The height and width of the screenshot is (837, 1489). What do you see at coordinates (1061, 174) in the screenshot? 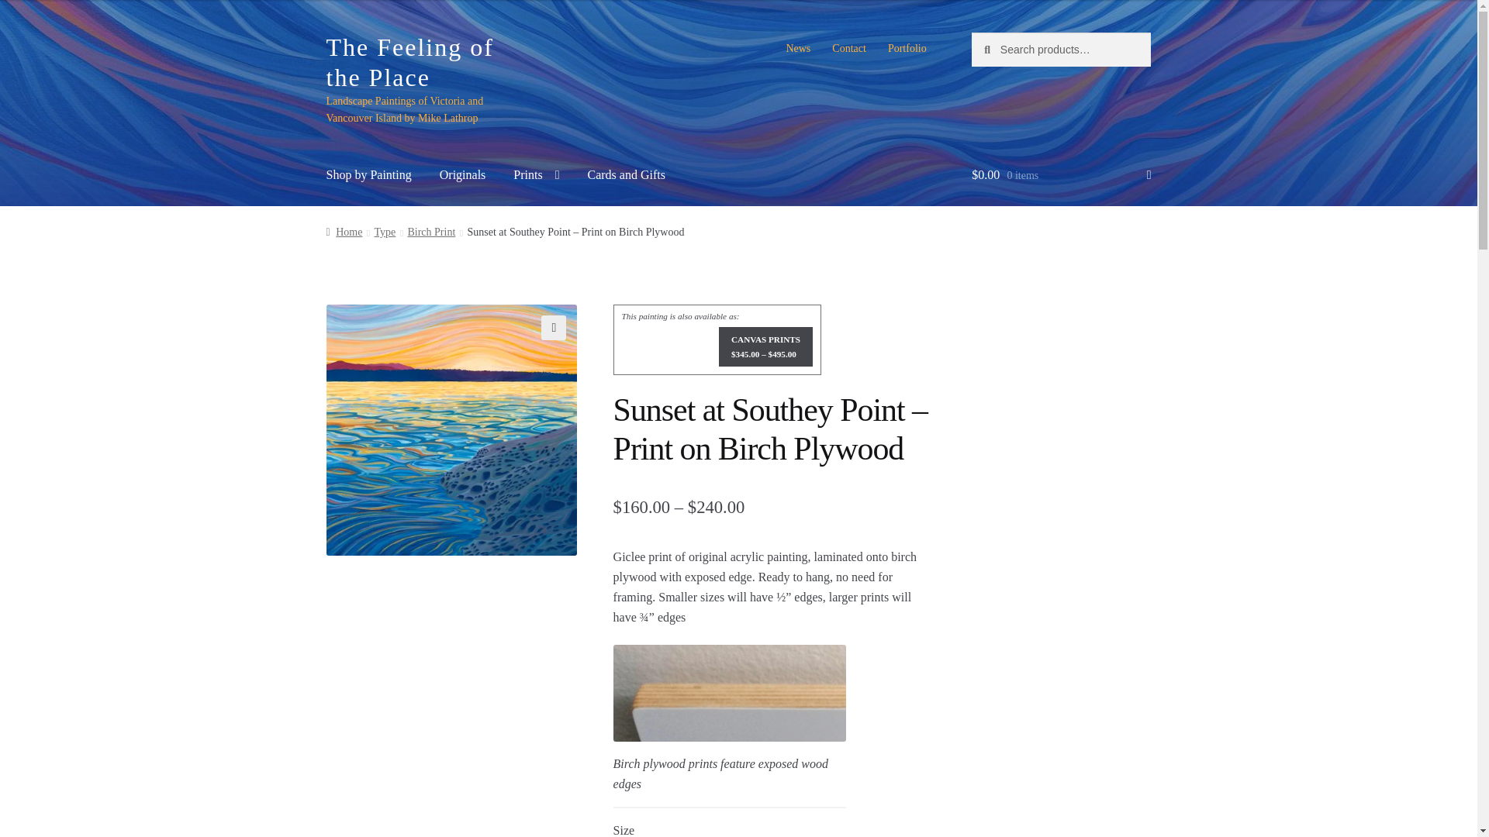
I see `View your shopping cart` at bounding box center [1061, 174].